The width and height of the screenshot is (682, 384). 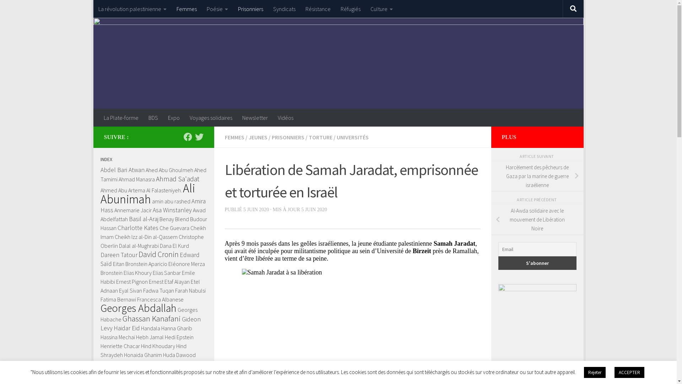 I want to click on Gideon Levy, so click(x=150, y=324).